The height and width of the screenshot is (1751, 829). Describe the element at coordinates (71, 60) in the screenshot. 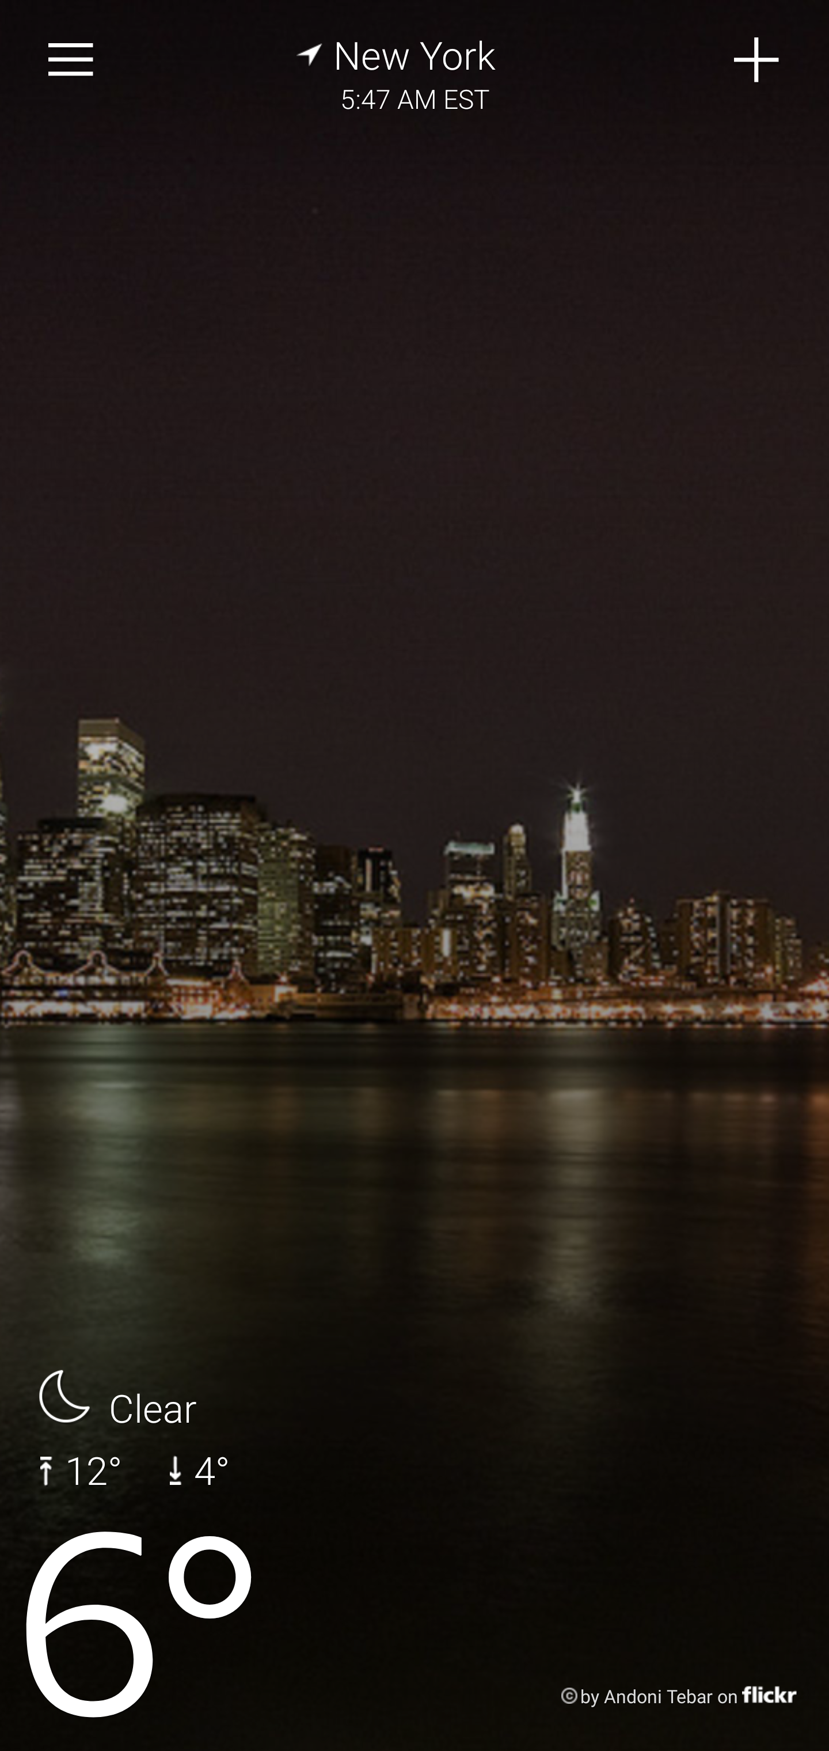

I see `Sidebar` at that location.